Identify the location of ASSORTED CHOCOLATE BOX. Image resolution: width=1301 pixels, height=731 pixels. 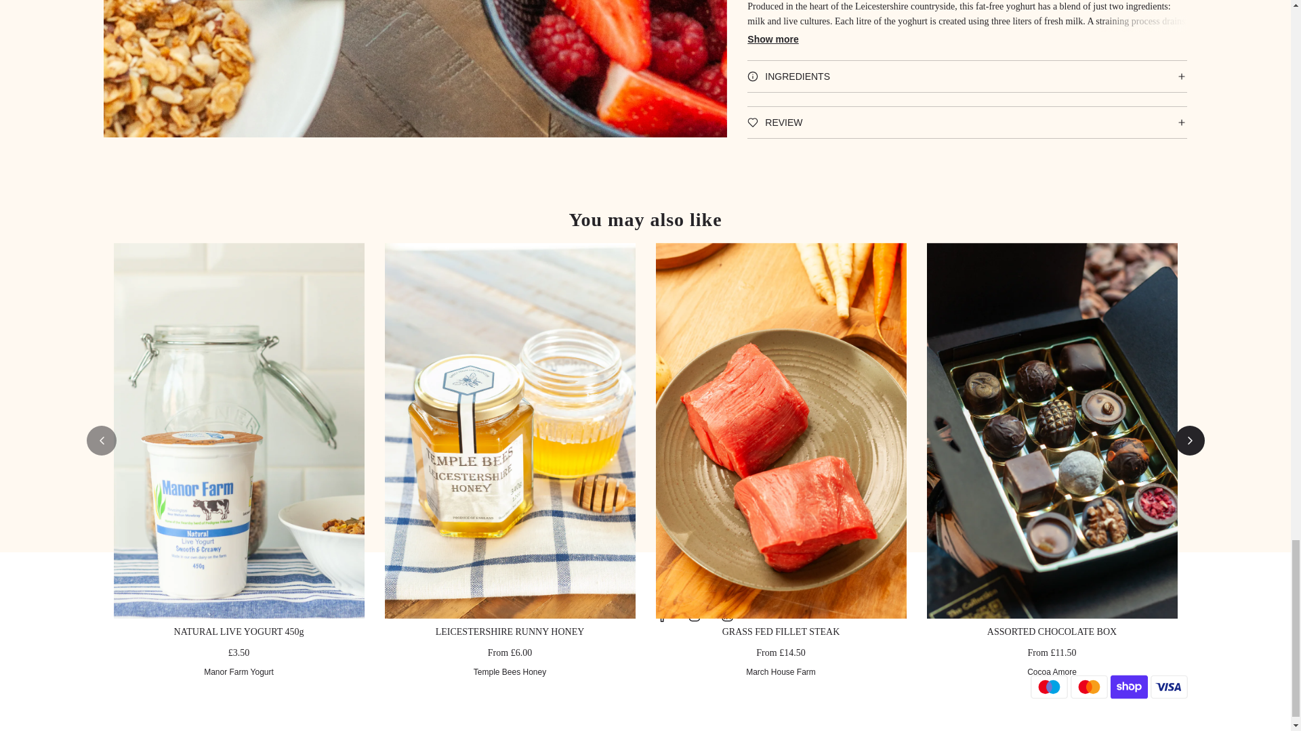
(1052, 631).